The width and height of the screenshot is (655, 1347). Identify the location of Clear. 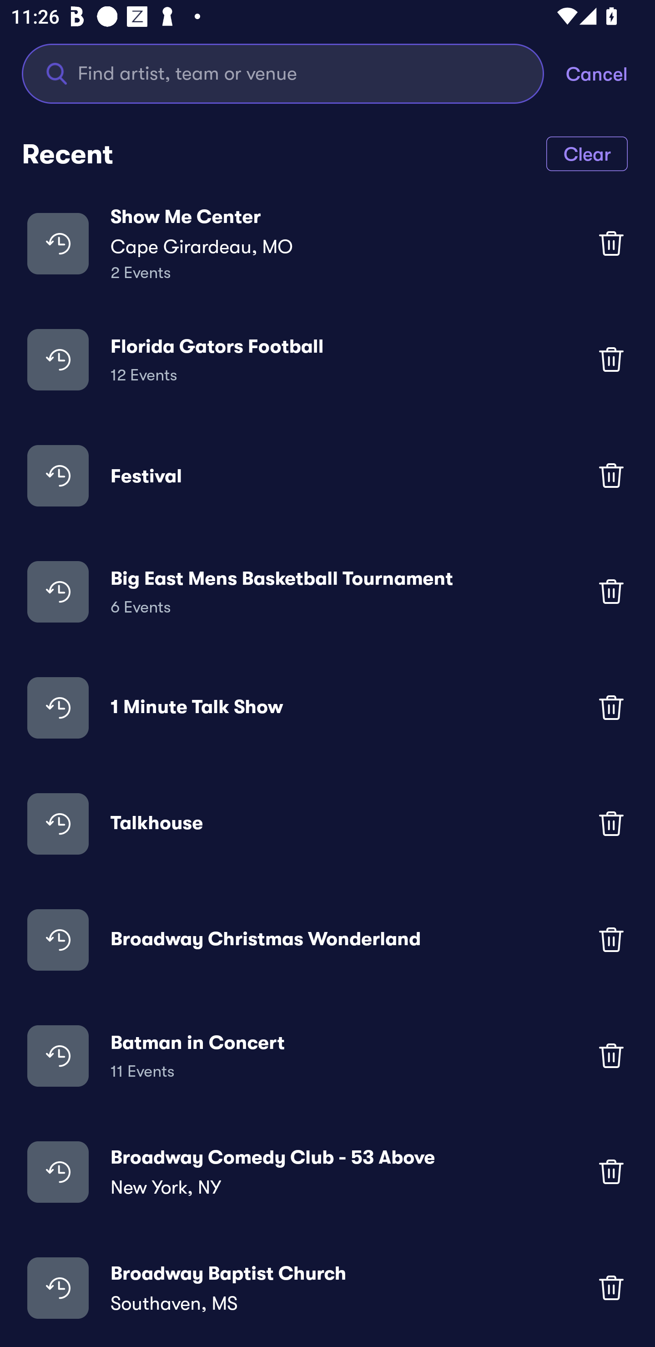
(587, 153).